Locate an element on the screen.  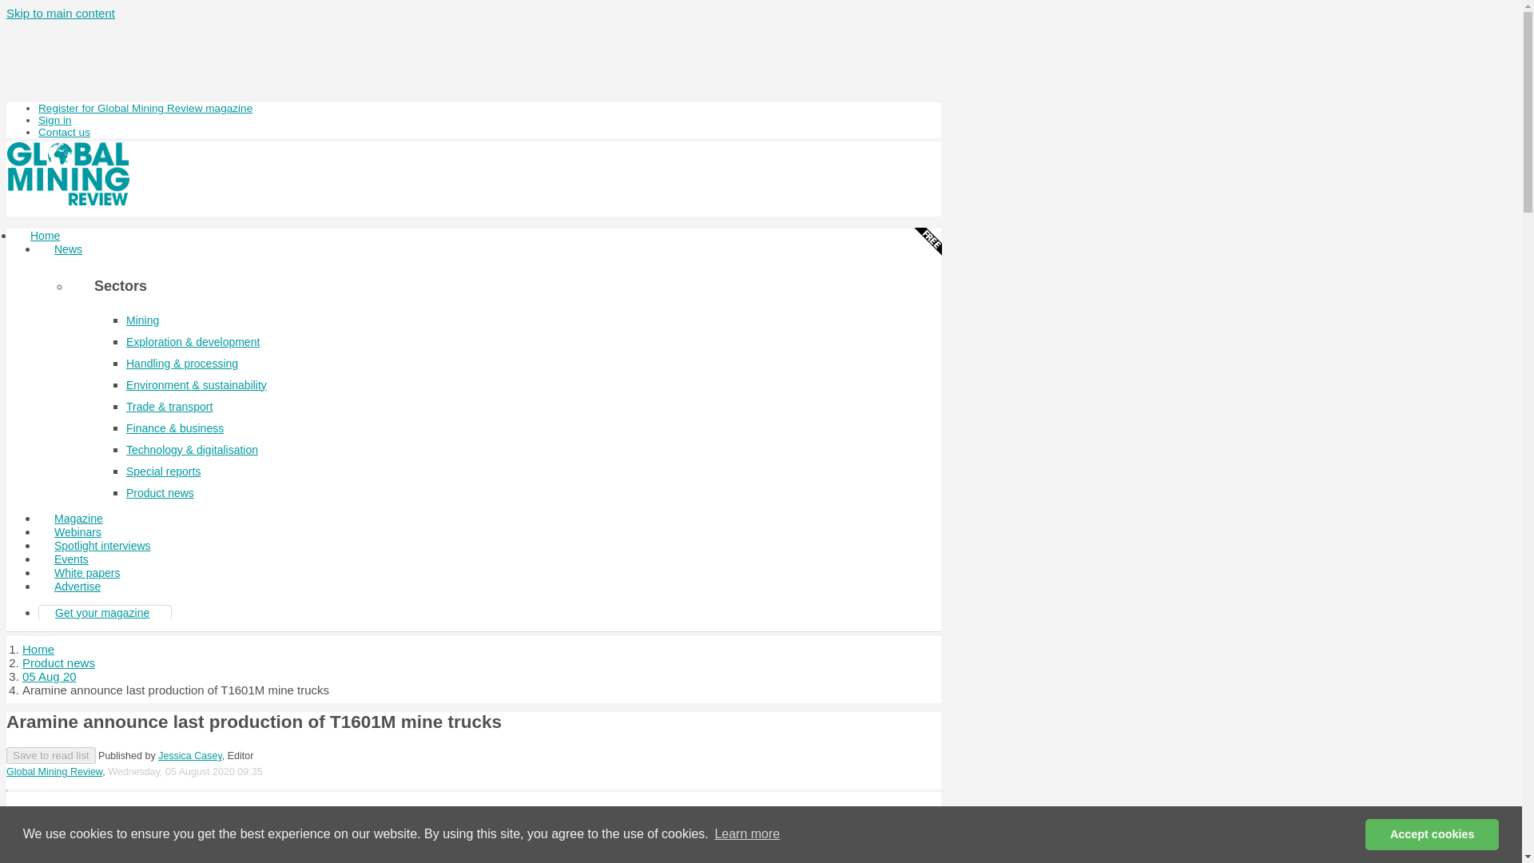
Get your magazine is located at coordinates (102, 613).